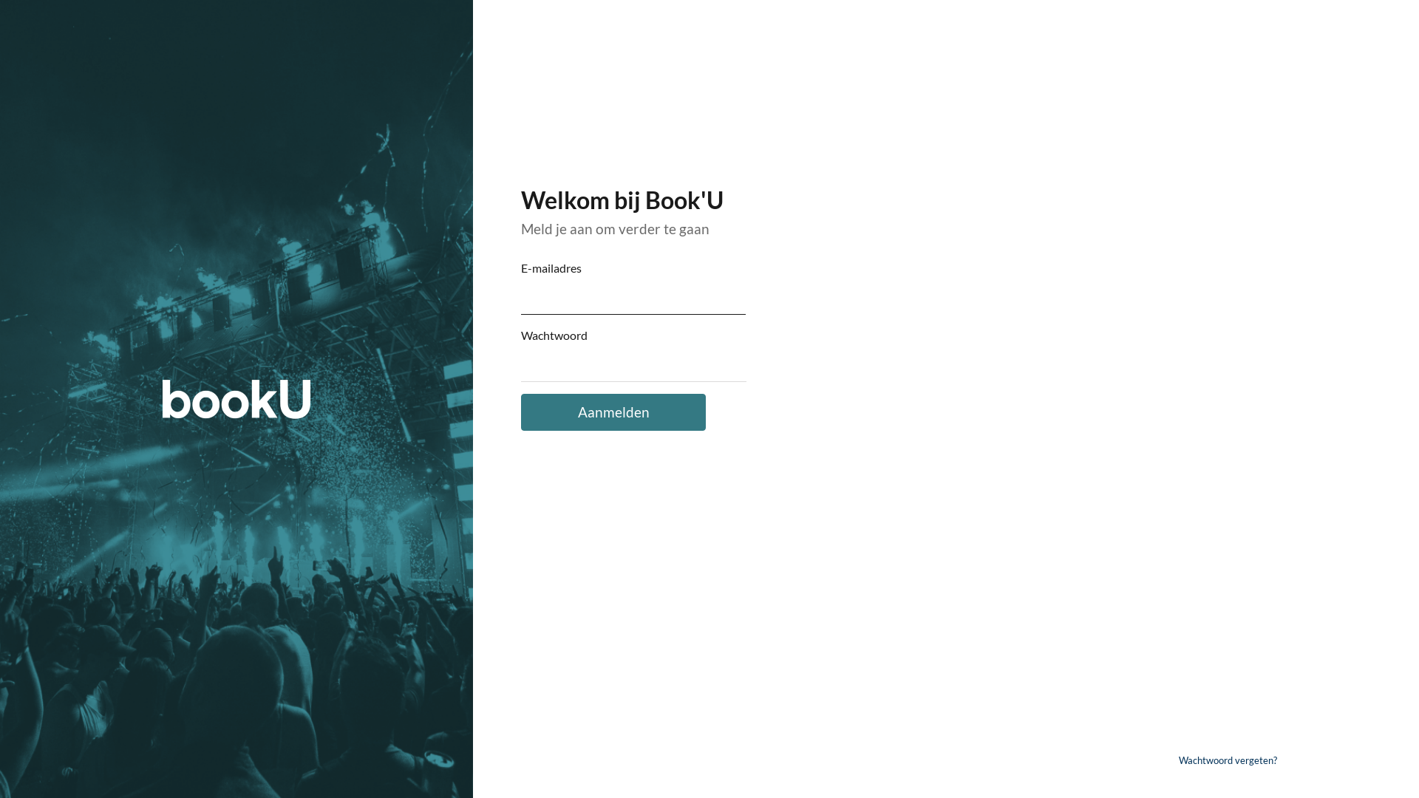 This screenshot has height=798, width=1419. I want to click on Wachtwoord vergeten?, so click(1228, 760).